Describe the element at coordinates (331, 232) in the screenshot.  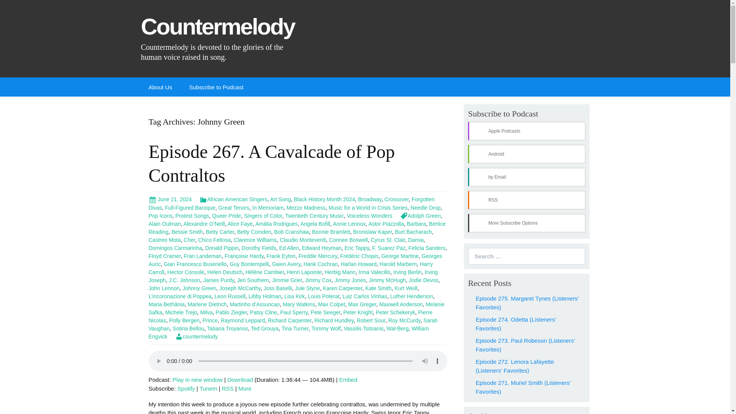
I see `Bonnie Bramlett` at that location.